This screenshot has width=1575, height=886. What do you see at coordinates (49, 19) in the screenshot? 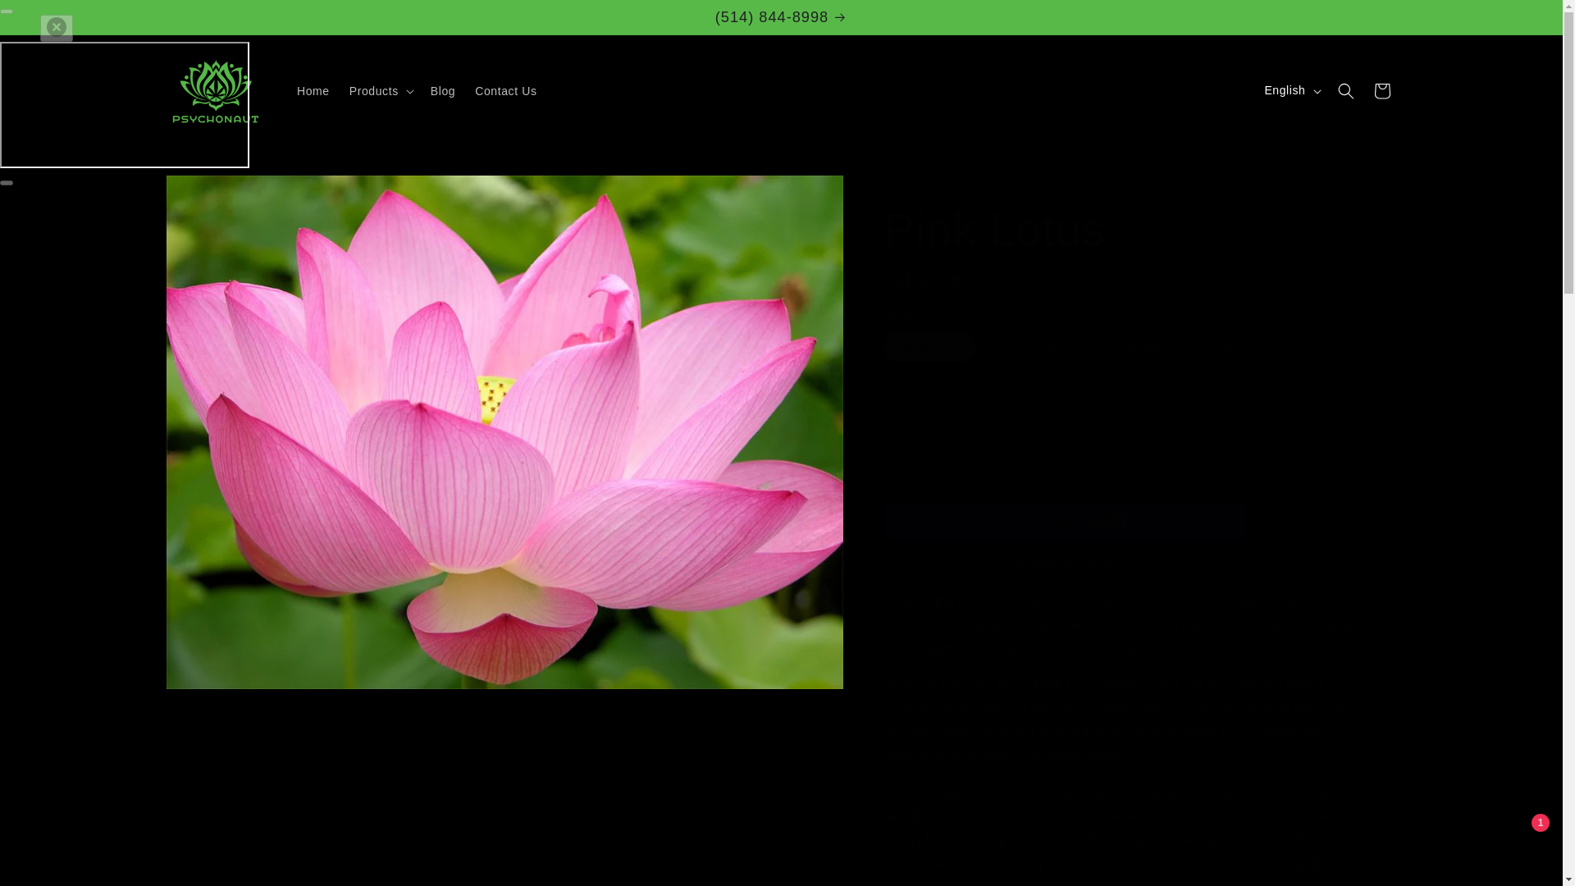
I see `Skip to content` at bounding box center [49, 19].